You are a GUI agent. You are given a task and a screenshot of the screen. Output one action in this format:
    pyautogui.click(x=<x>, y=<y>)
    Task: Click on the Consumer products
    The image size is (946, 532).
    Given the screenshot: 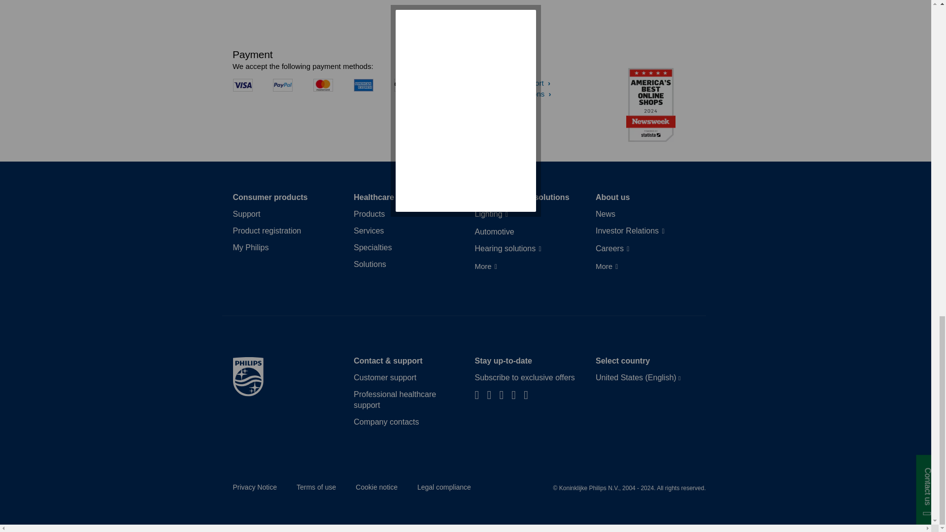 What is the action you would take?
    pyautogui.click(x=270, y=197)
    